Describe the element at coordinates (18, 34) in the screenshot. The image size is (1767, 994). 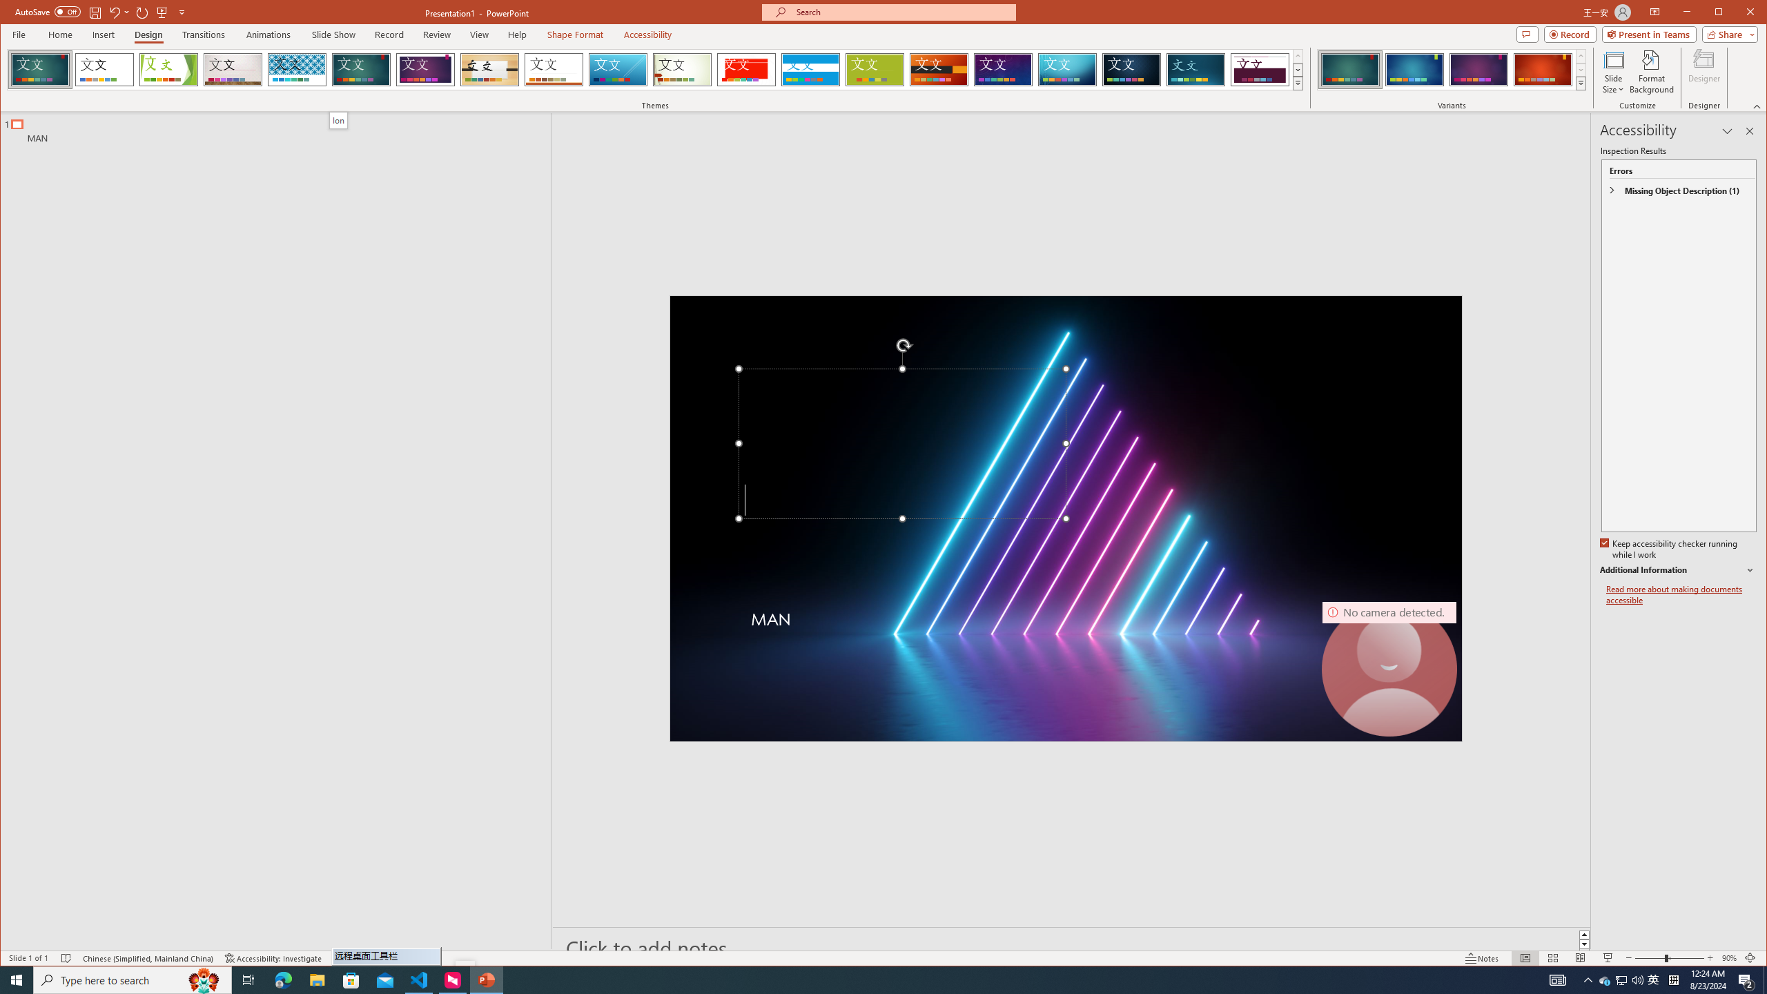
I see `File Tab` at that location.